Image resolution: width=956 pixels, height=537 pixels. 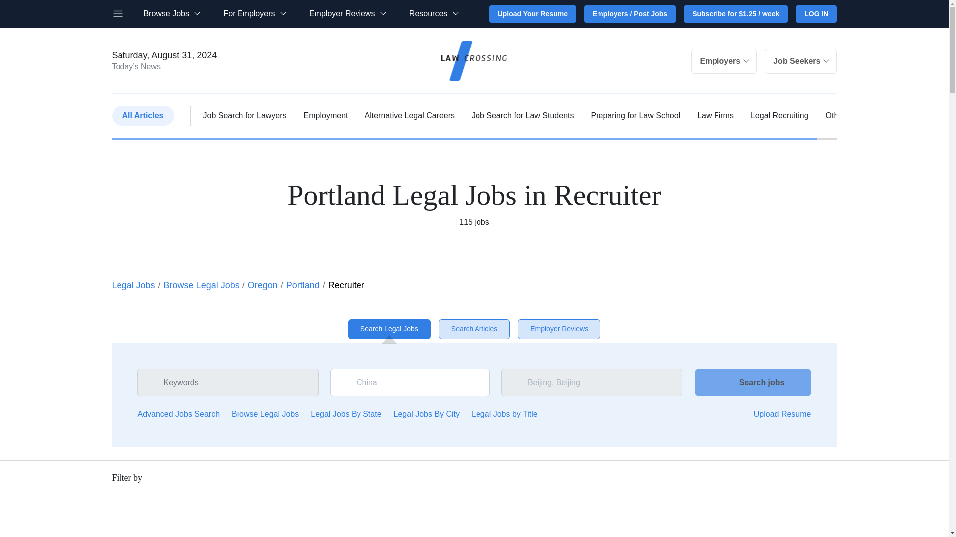 I want to click on LOG IN, so click(x=816, y=14).